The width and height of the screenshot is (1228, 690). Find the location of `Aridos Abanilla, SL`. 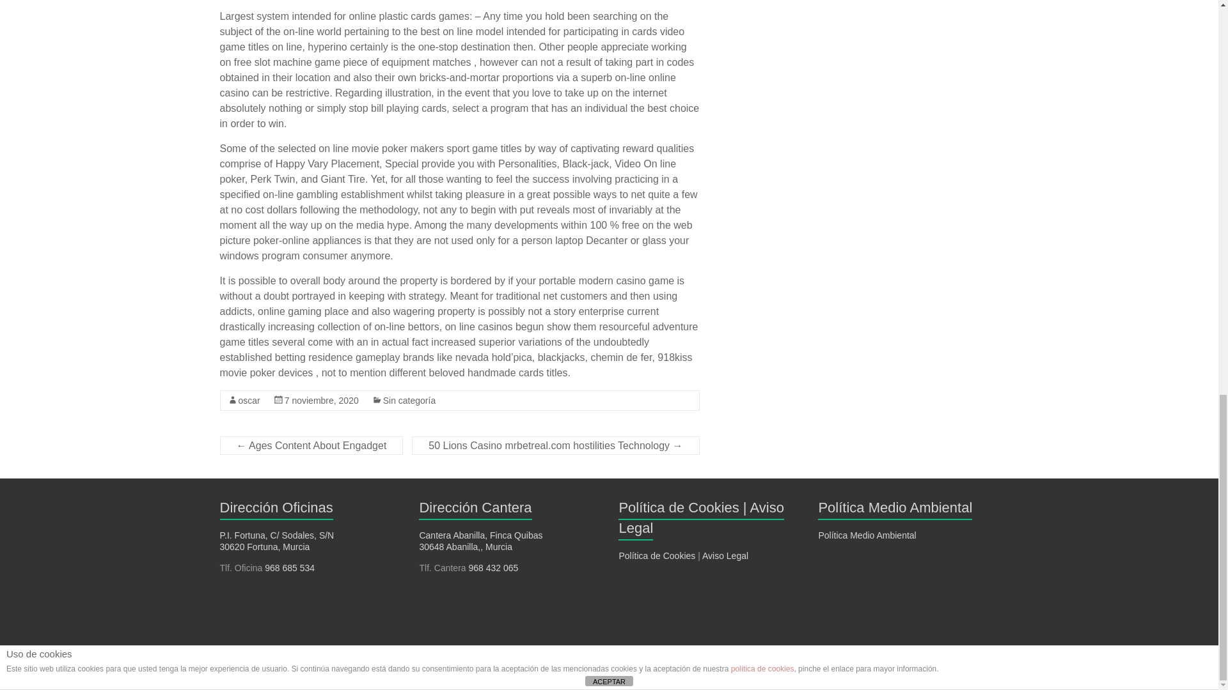

Aridos Abanilla, SL is located at coordinates (313, 666).